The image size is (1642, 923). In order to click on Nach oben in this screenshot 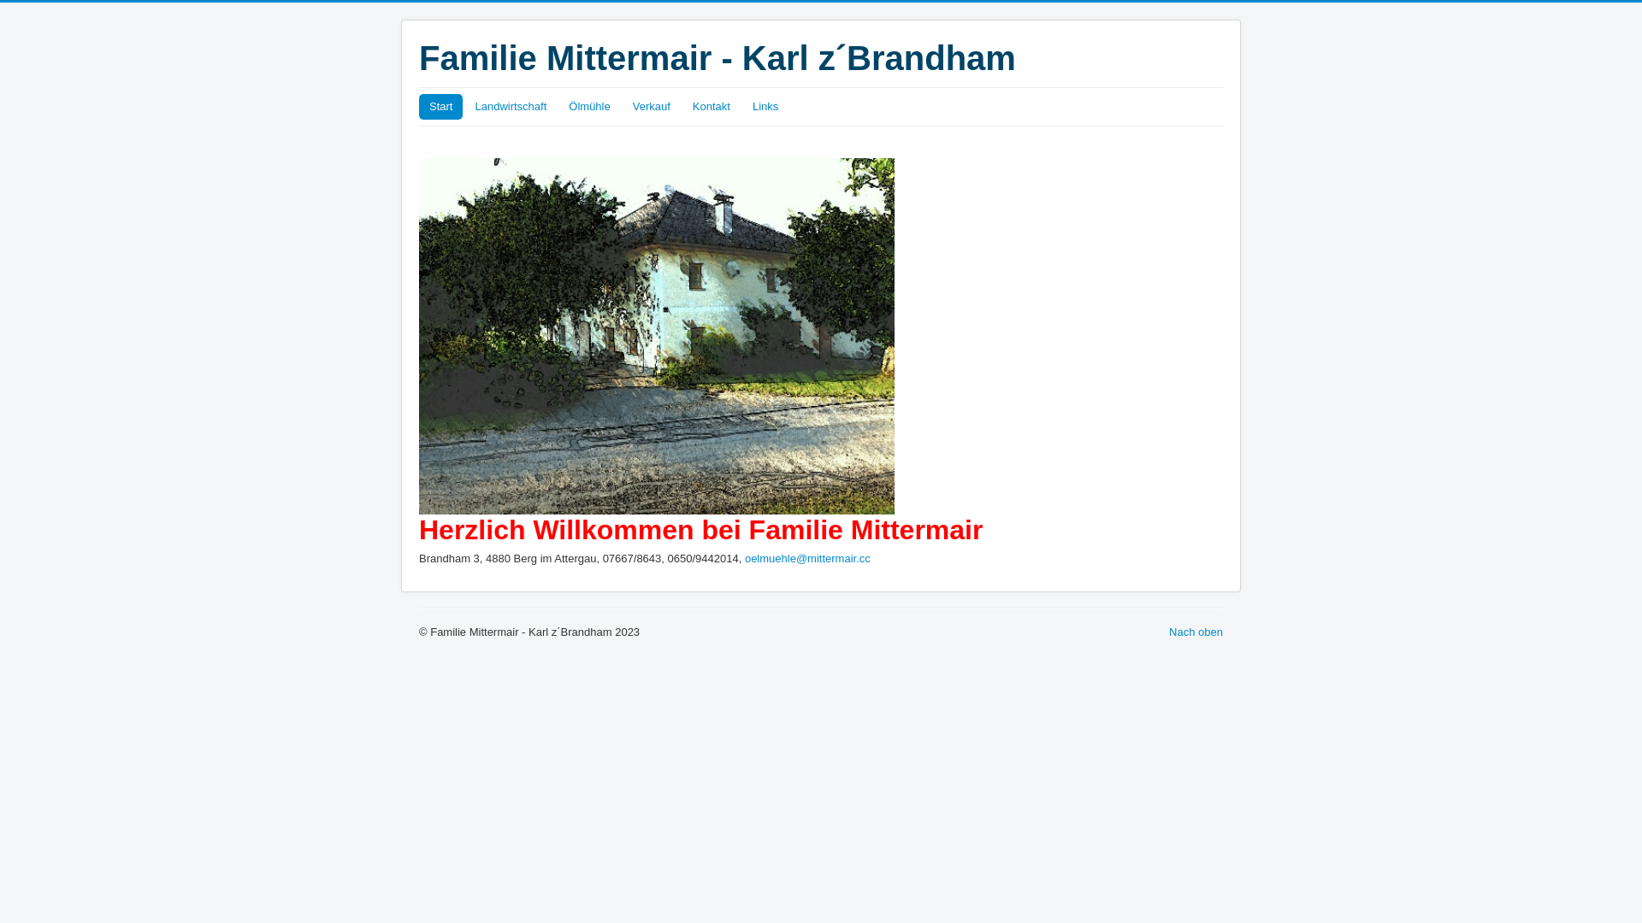, I will do `click(1196, 632)`.